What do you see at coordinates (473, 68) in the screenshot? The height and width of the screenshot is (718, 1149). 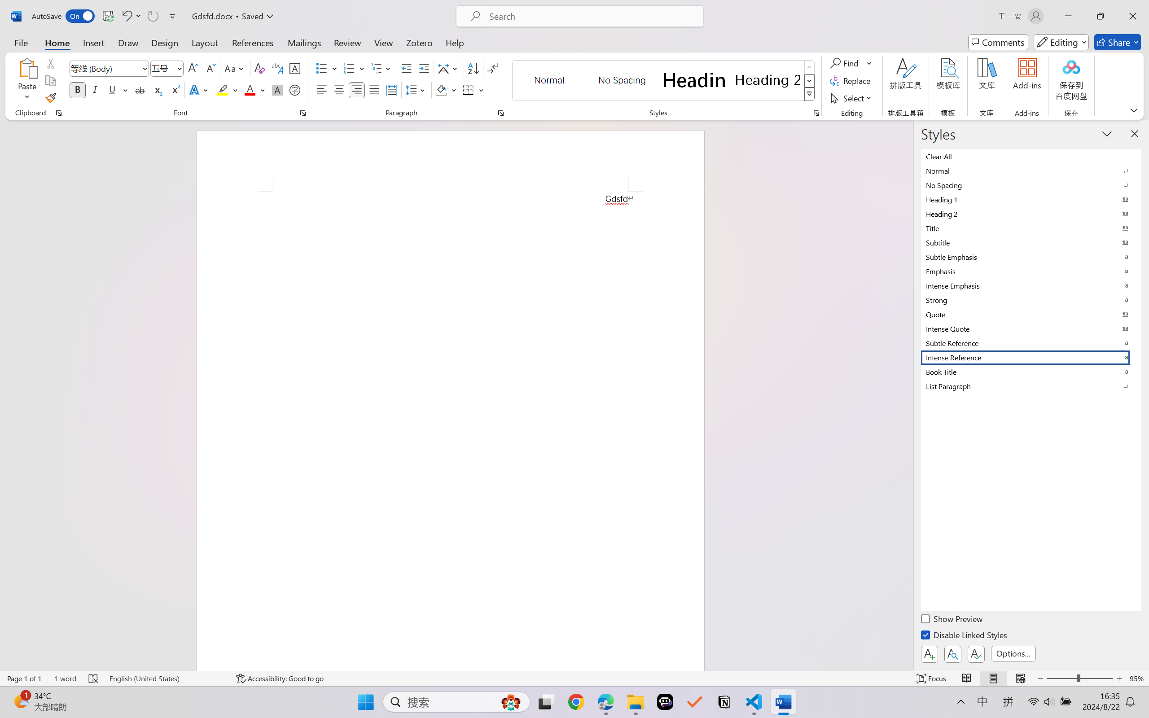 I see `Sort...` at bounding box center [473, 68].